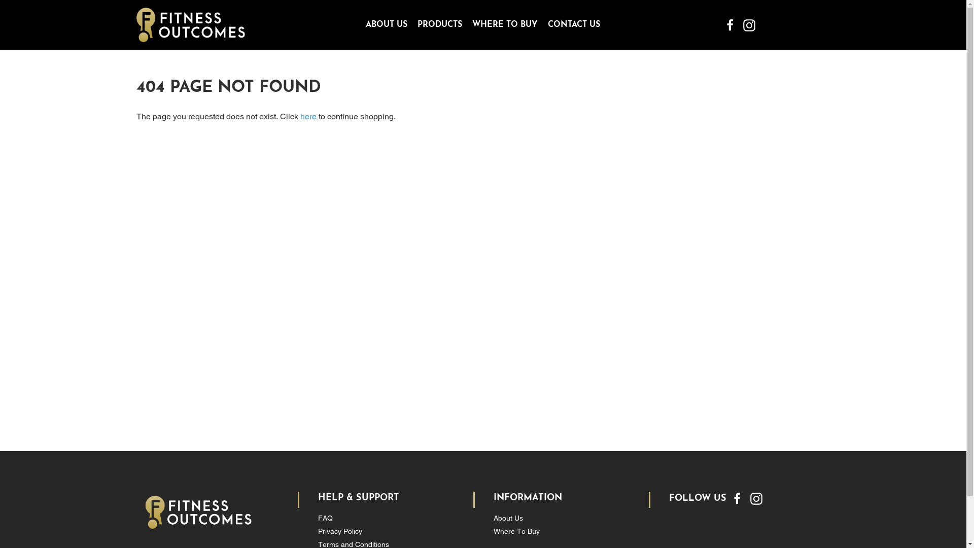 This screenshot has height=548, width=974. What do you see at coordinates (505, 25) in the screenshot?
I see `WHERE TO BUY` at bounding box center [505, 25].